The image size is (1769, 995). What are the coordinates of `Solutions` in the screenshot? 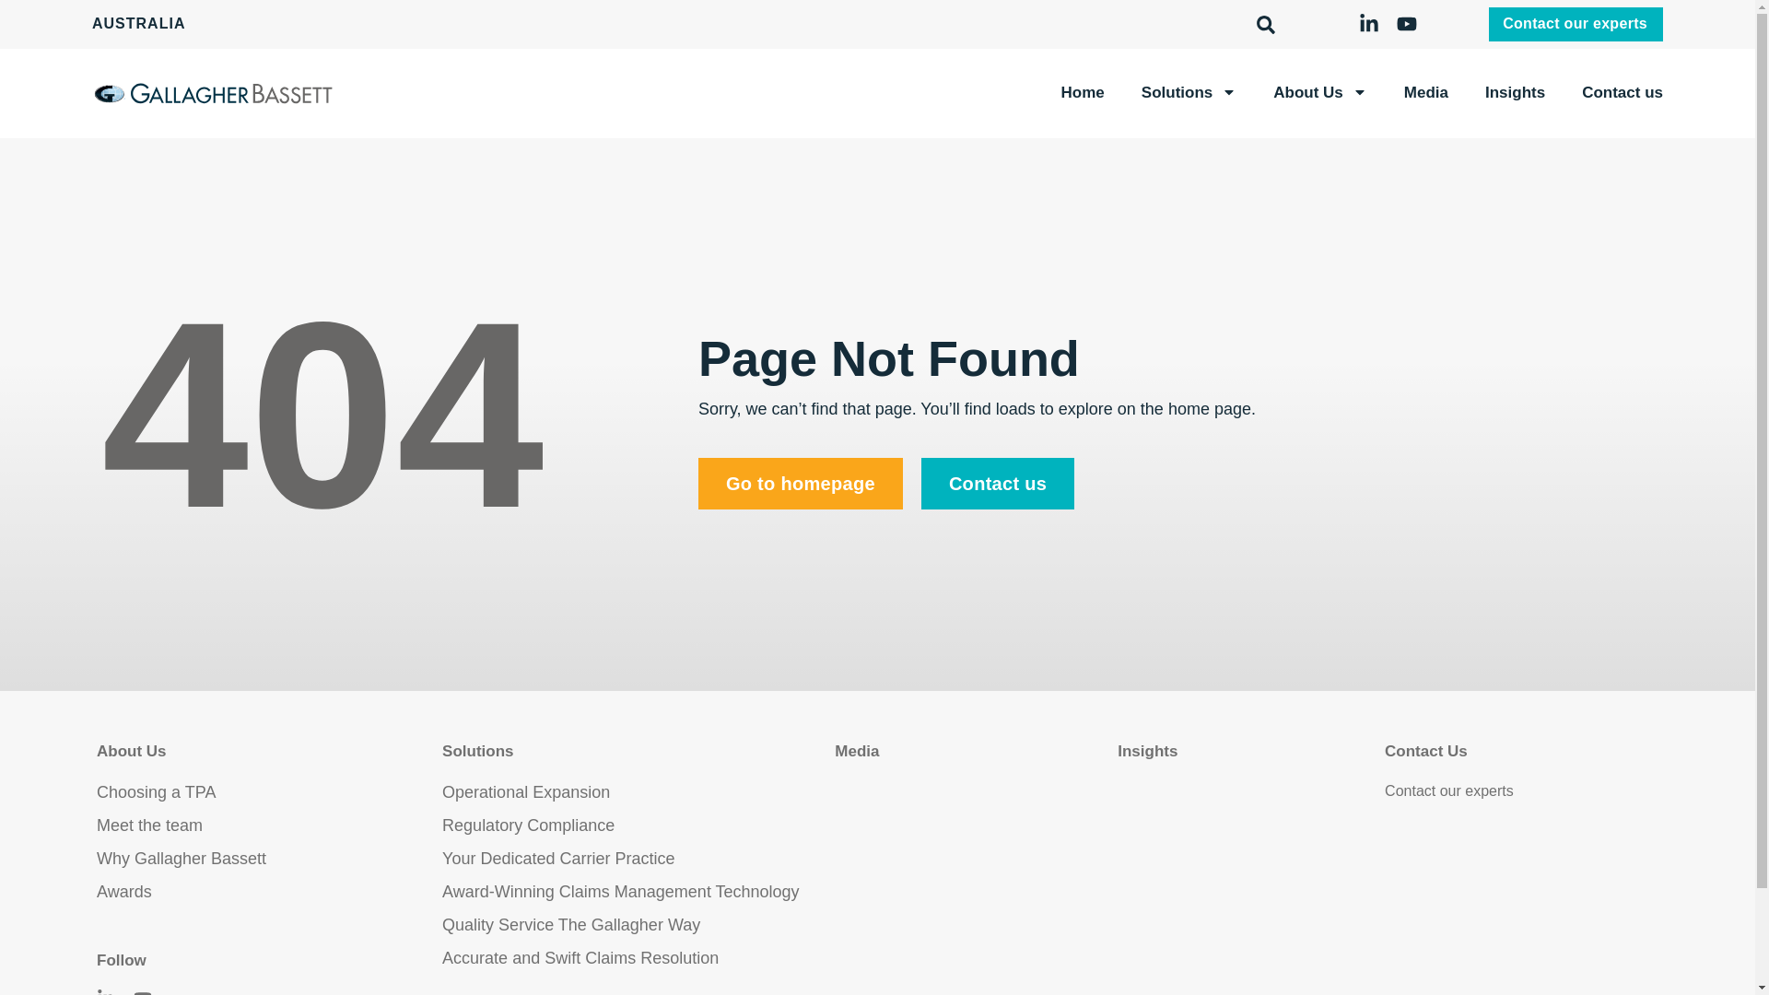 It's located at (1189, 94).